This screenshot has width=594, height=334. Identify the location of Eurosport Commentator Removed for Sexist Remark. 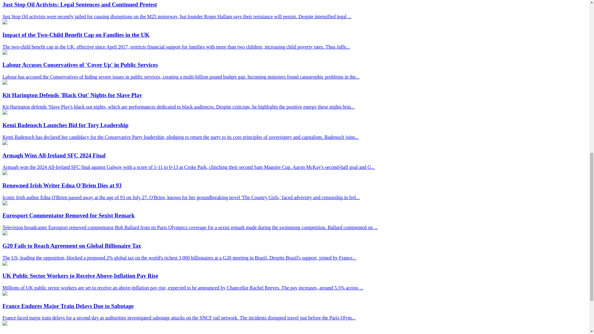
(5, 203).